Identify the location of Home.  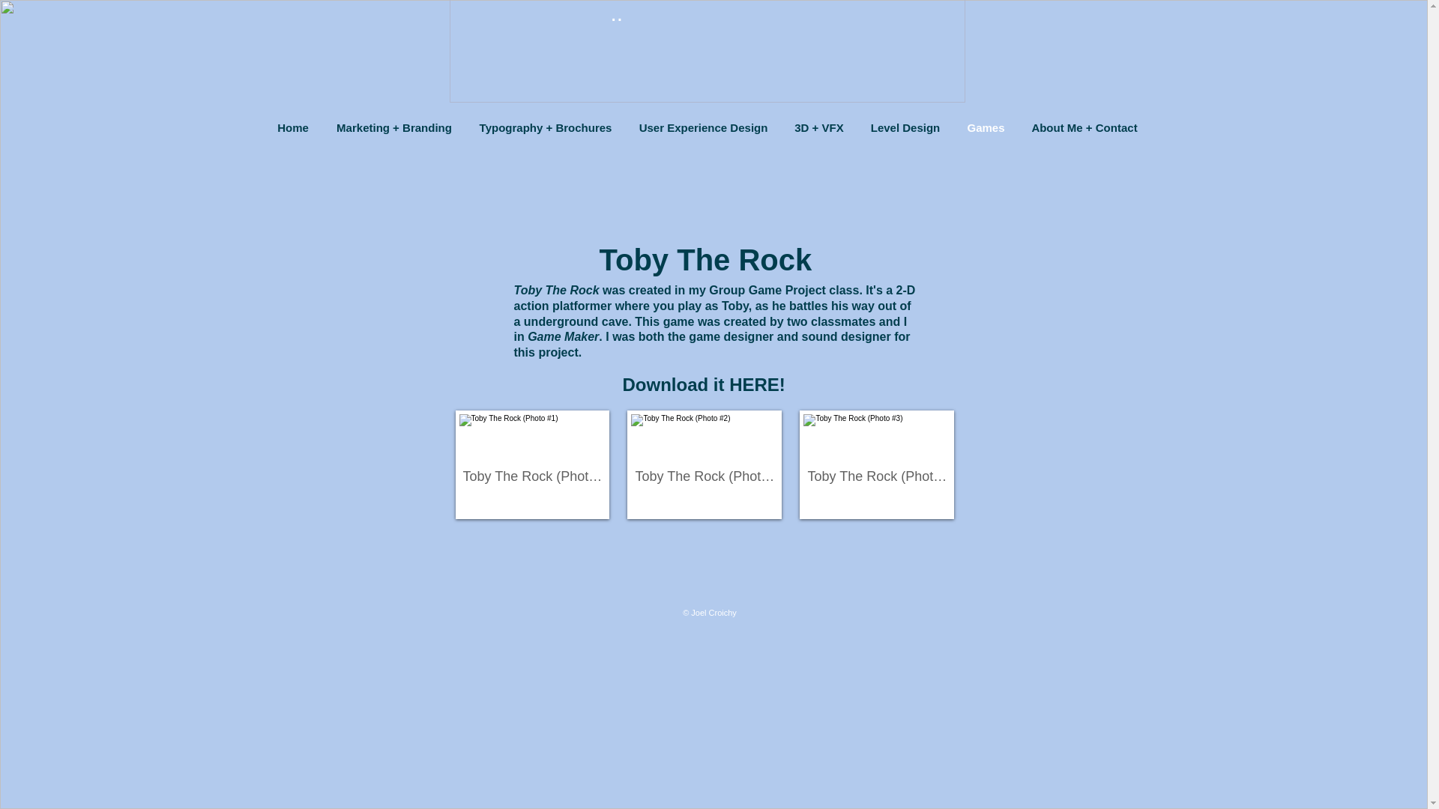
(292, 127).